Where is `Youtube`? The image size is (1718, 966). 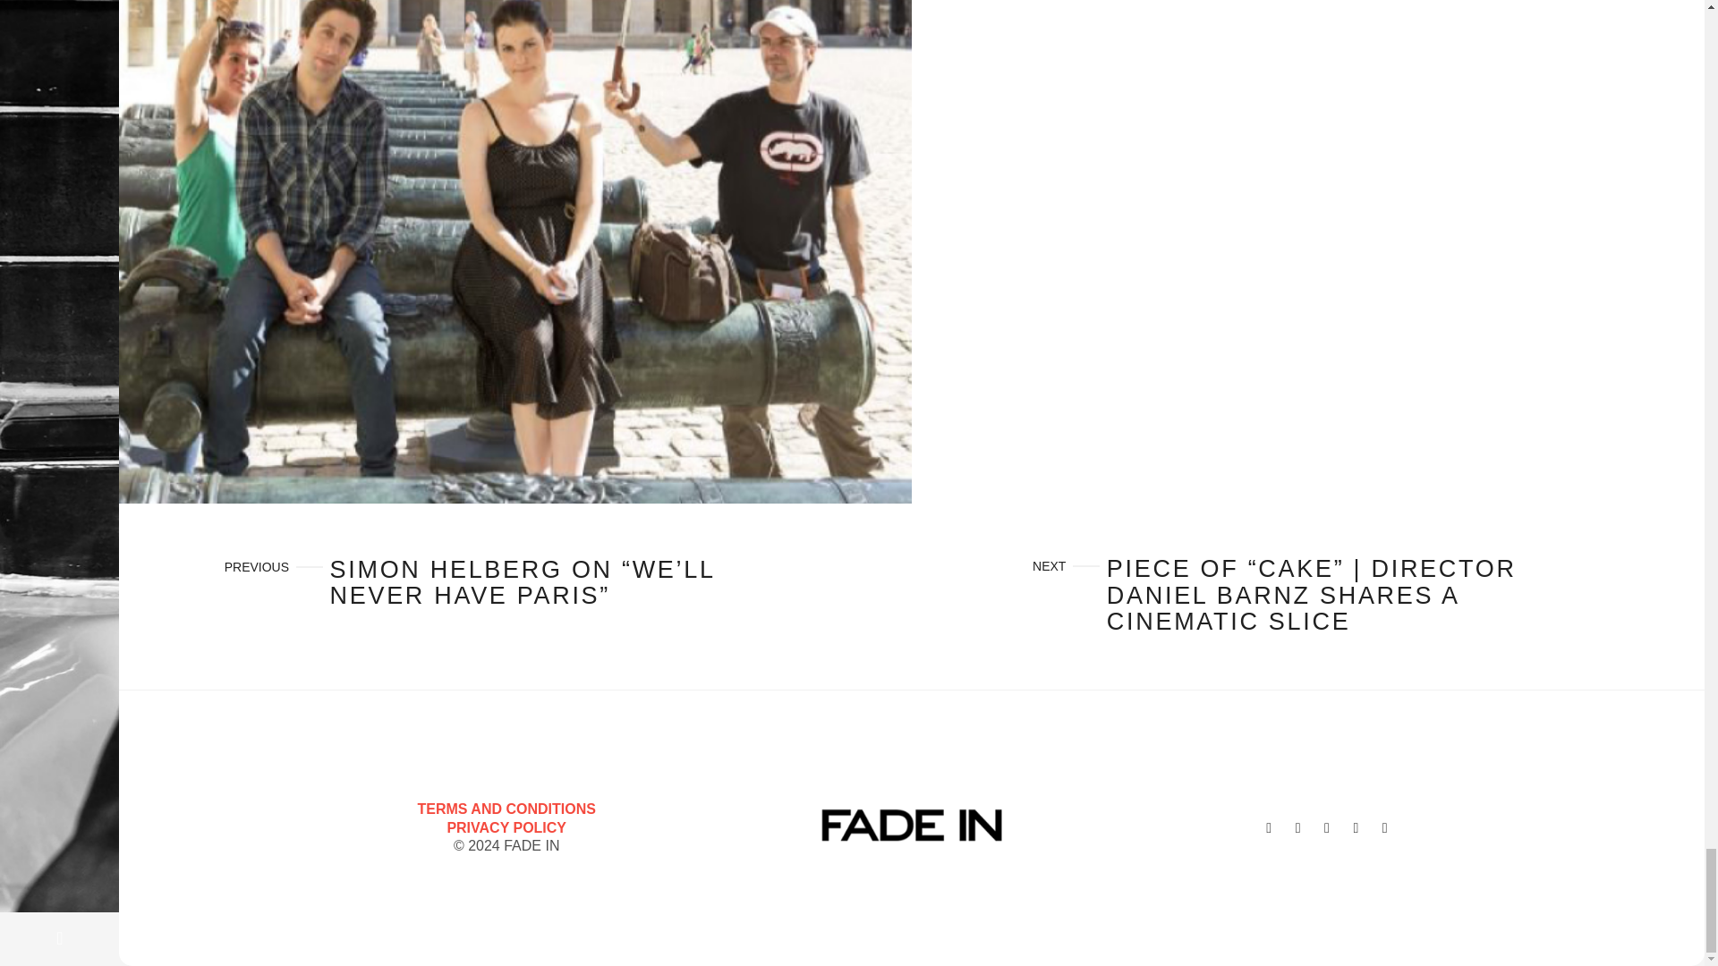
Youtube is located at coordinates (1326, 827).